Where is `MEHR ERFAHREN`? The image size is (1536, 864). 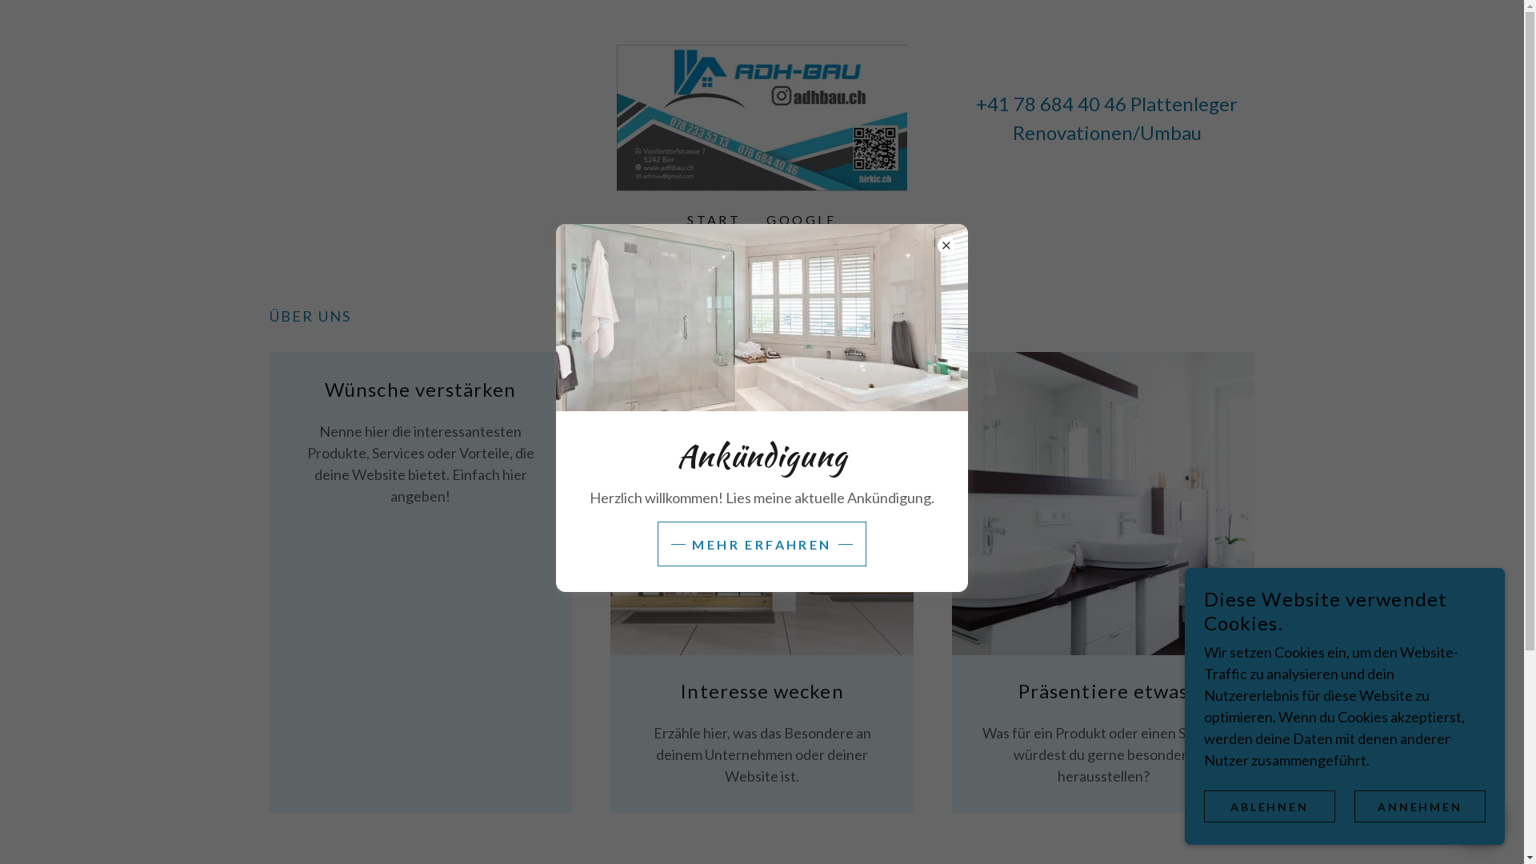 MEHR ERFAHREN is located at coordinates (762, 544).